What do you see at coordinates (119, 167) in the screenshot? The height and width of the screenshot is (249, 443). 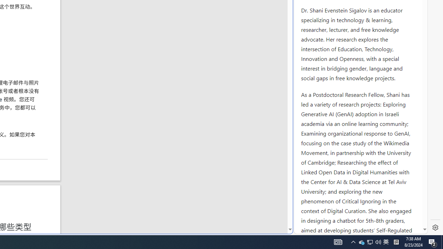 I see `Favorites` at bounding box center [119, 167].